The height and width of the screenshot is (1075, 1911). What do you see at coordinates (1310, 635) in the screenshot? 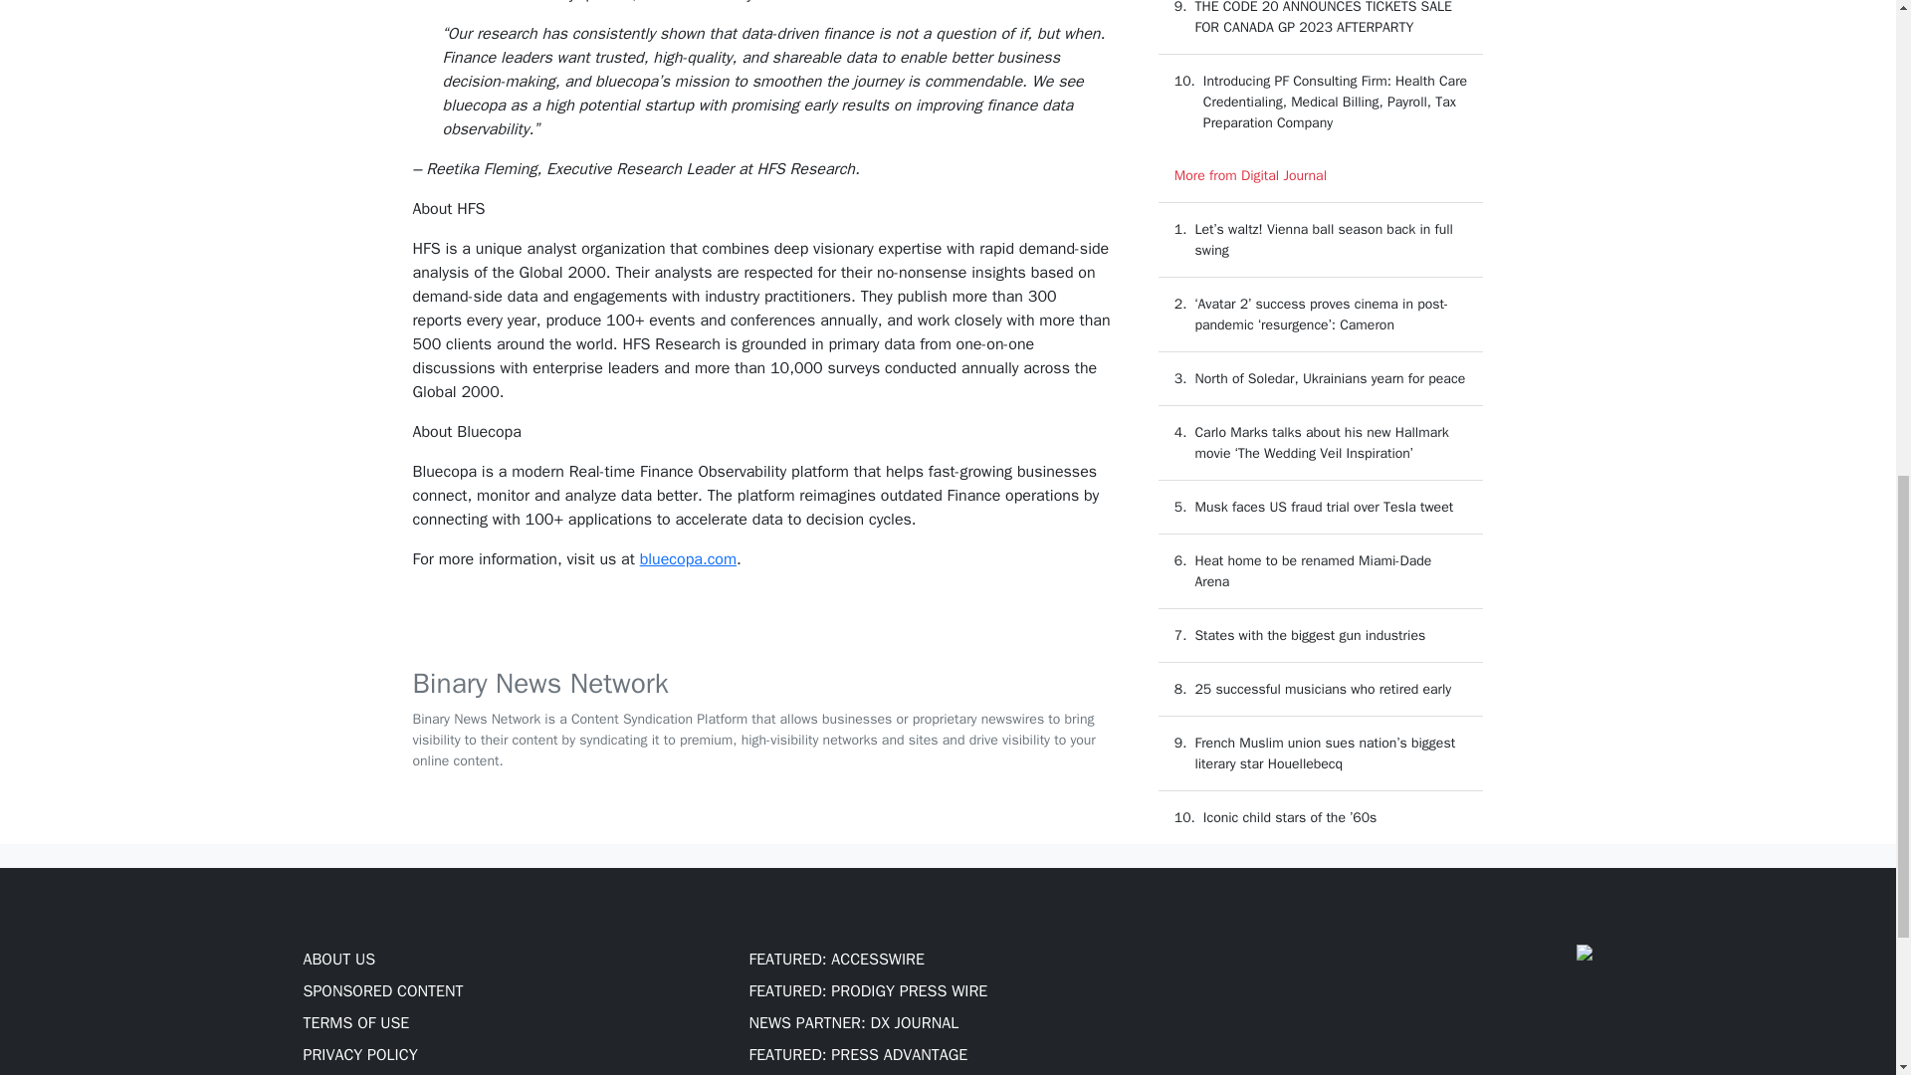
I see `States with the biggest gun industries` at bounding box center [1310, 635].